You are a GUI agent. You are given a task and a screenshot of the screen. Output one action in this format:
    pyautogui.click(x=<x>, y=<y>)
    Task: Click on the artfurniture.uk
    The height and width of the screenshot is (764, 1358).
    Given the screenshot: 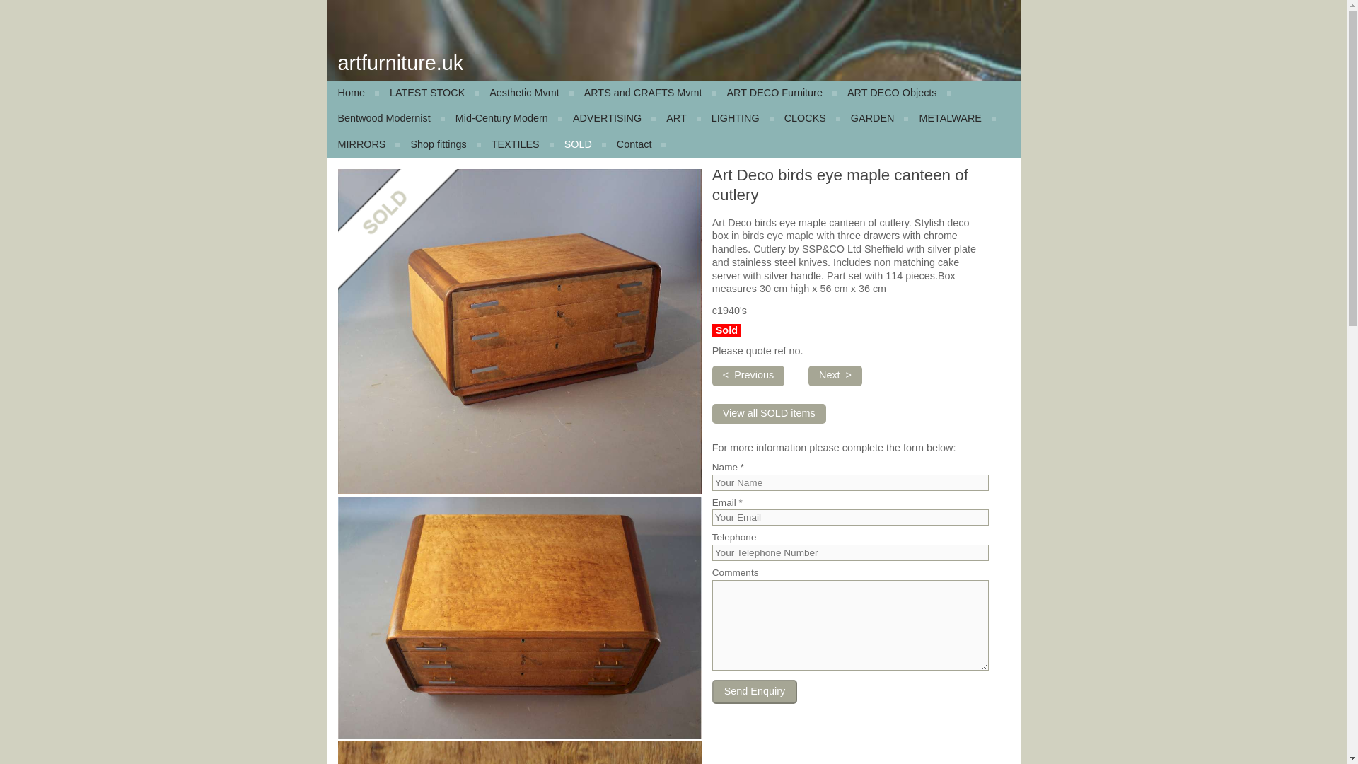 What is the action you would take?
    pyautogui.click(x=401, y=62)
    